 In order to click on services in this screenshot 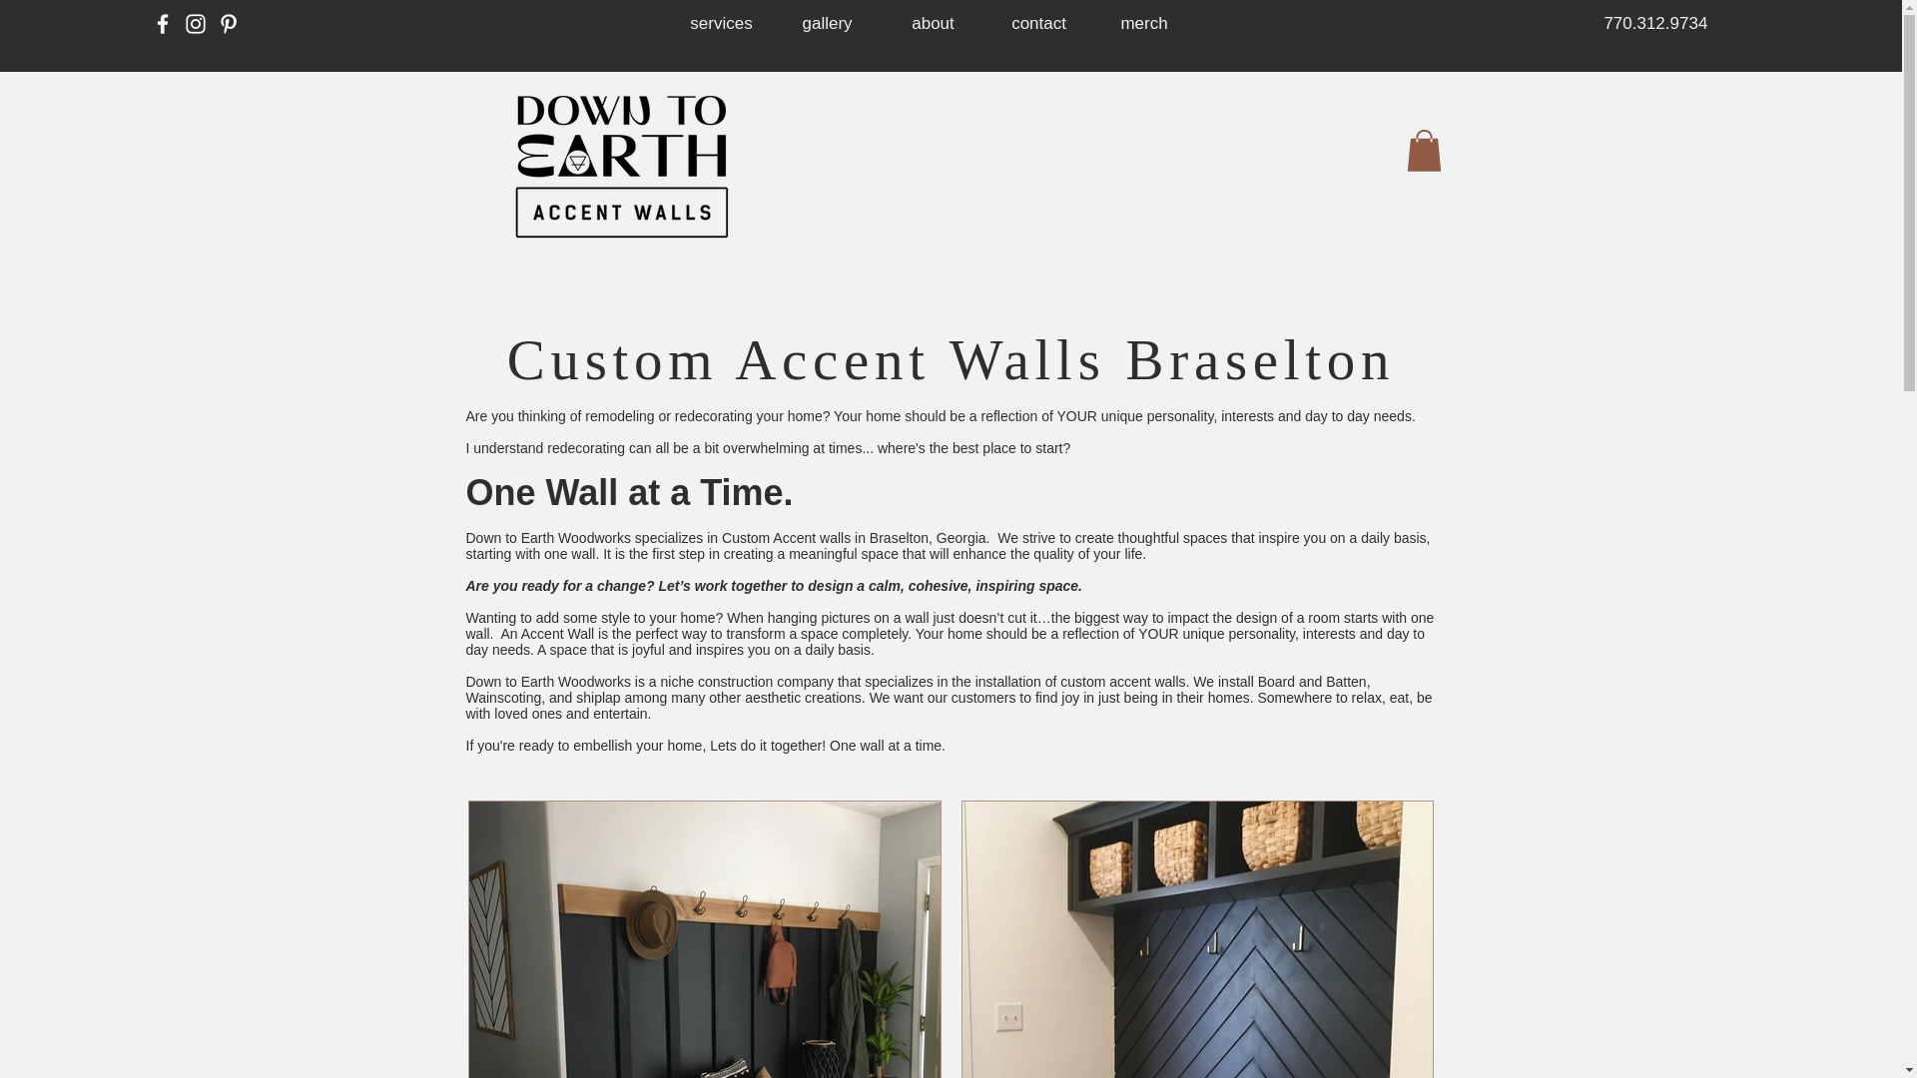, I will do `click(721, 24)`.